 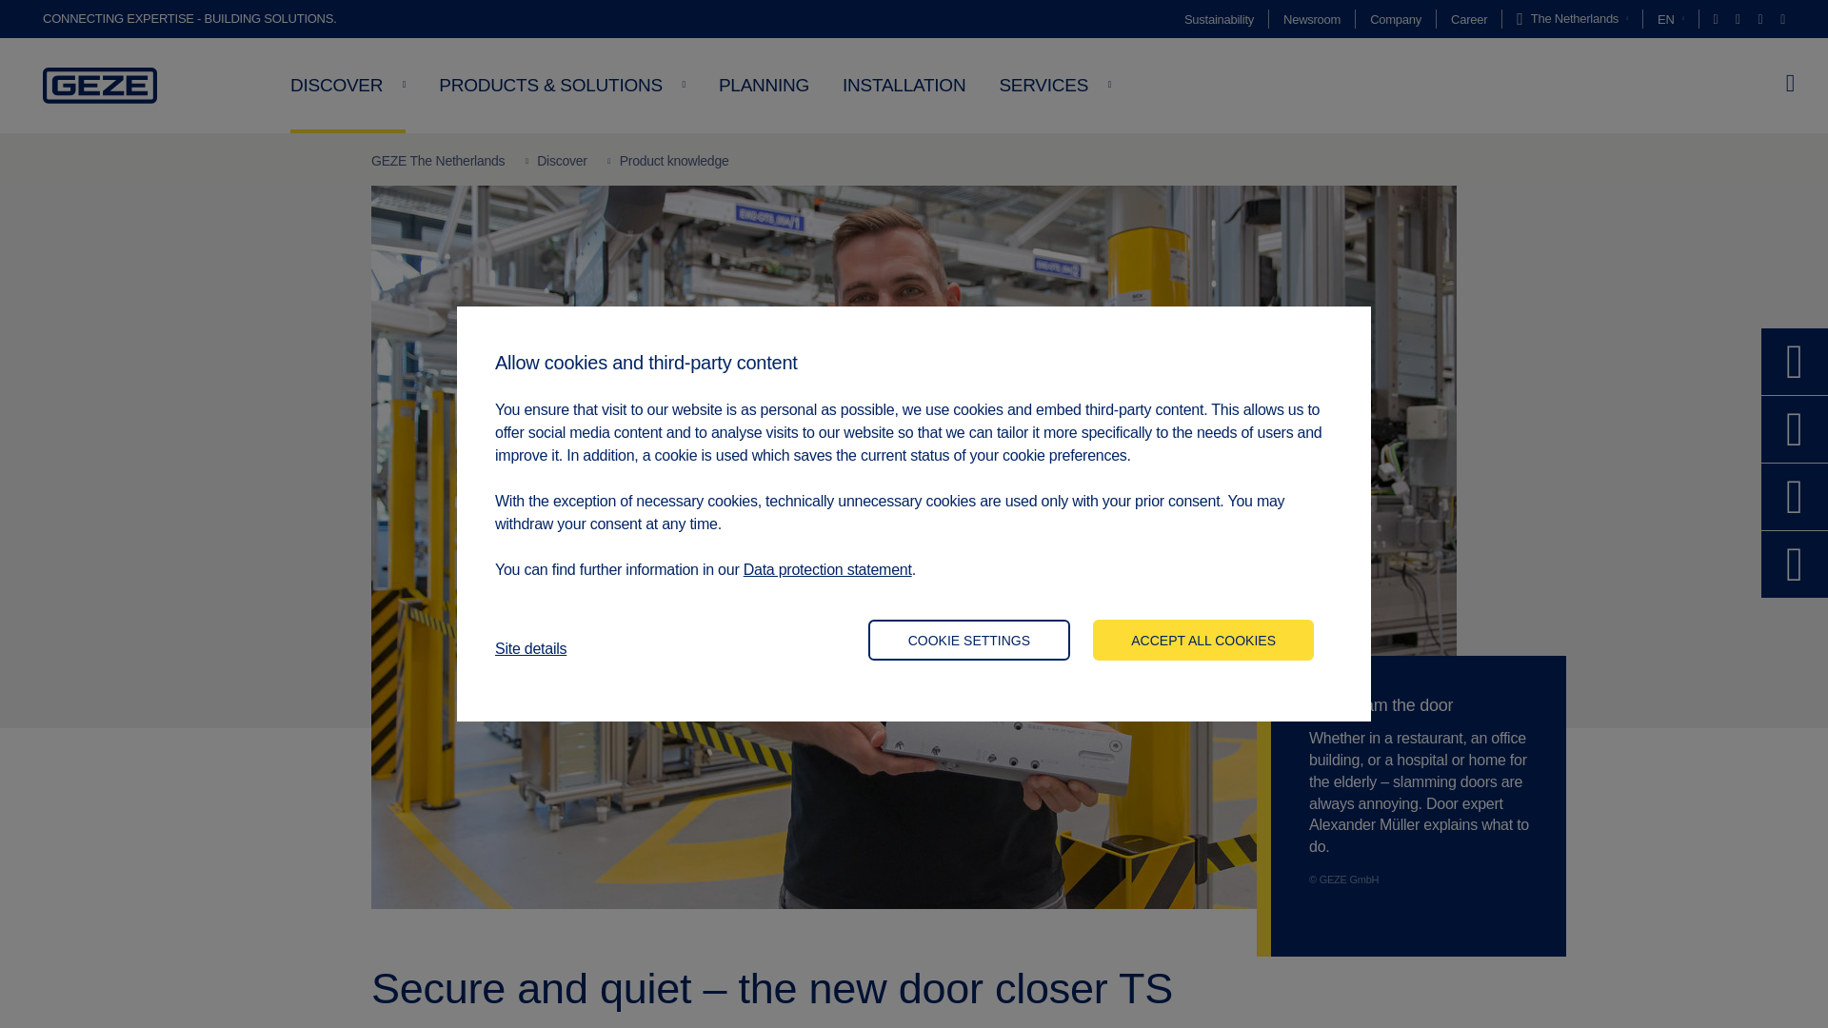 I want to click on Sustainability, so click(x=1219, y=19).